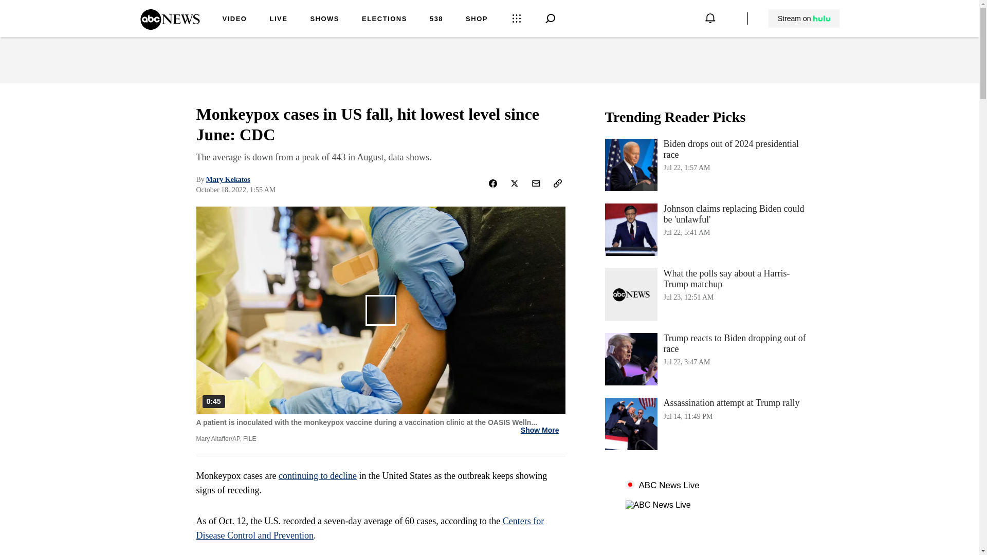 Image resolution: width=987 pixels, height=555 pixels. Describe the element at coordinates (370, 528) in the screenshot. I see `continuing to decline` at that location.